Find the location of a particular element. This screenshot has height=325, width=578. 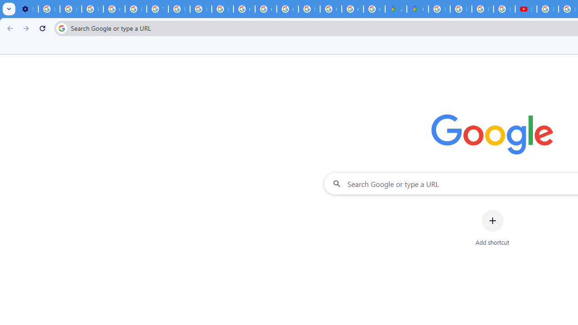

Privacy Help Center - Policies Help is located at coordinates (135, 9).